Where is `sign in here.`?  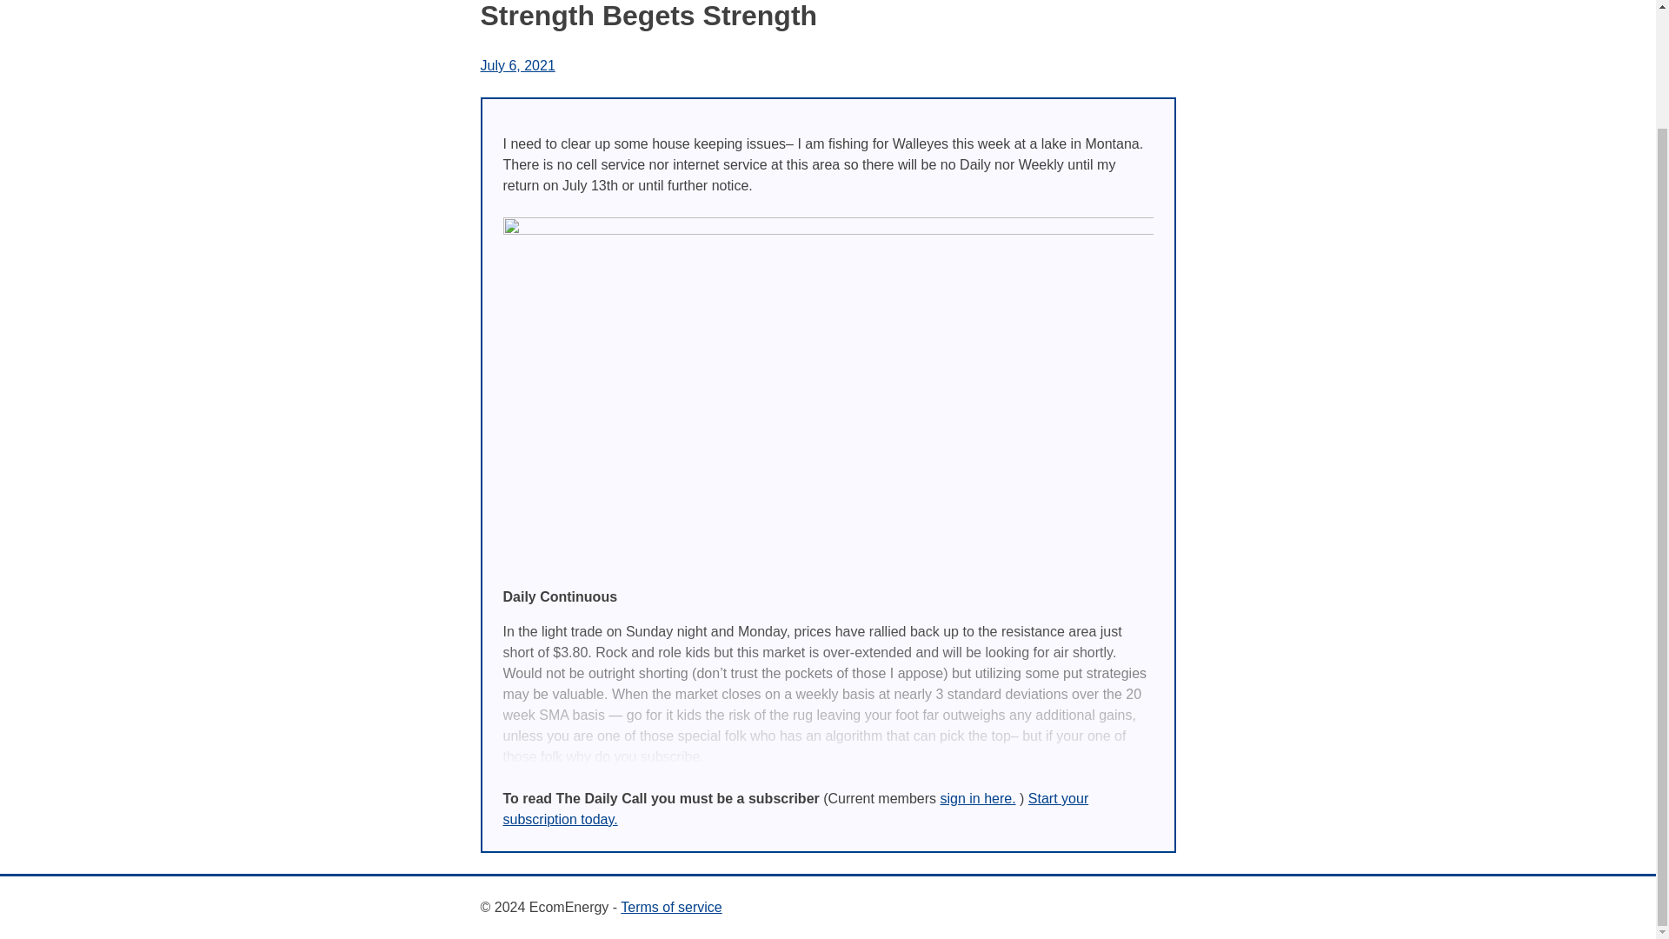 sign in here. is located at coordinates (977, 798).